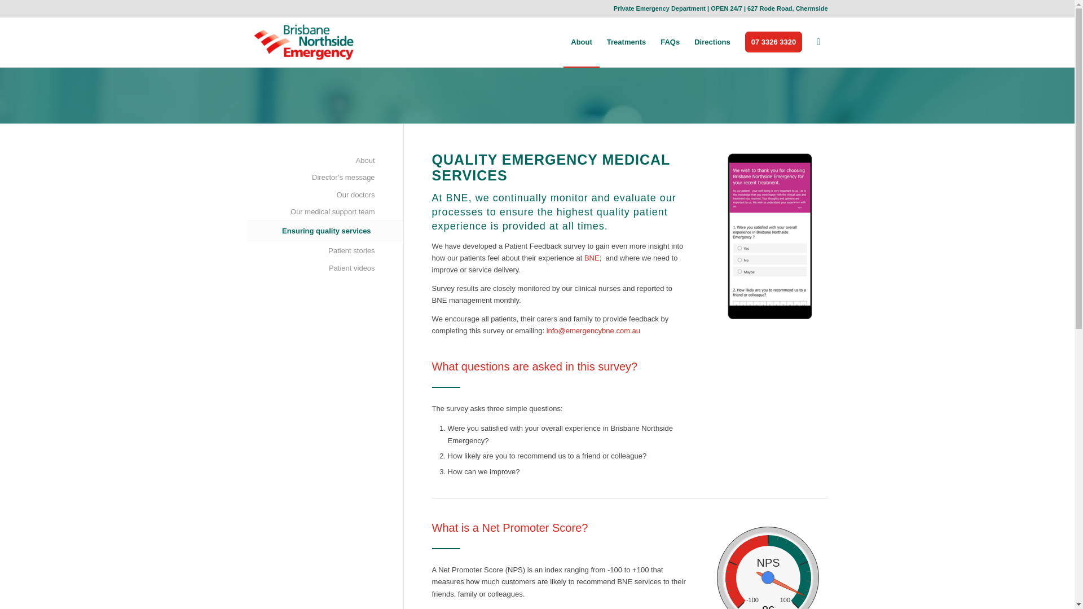 Image resolution: width=1083 pixels, height=609 pixels. Describe the element at coordinates (310, 195) in the screenshot. I see `Our doctors` at that location.